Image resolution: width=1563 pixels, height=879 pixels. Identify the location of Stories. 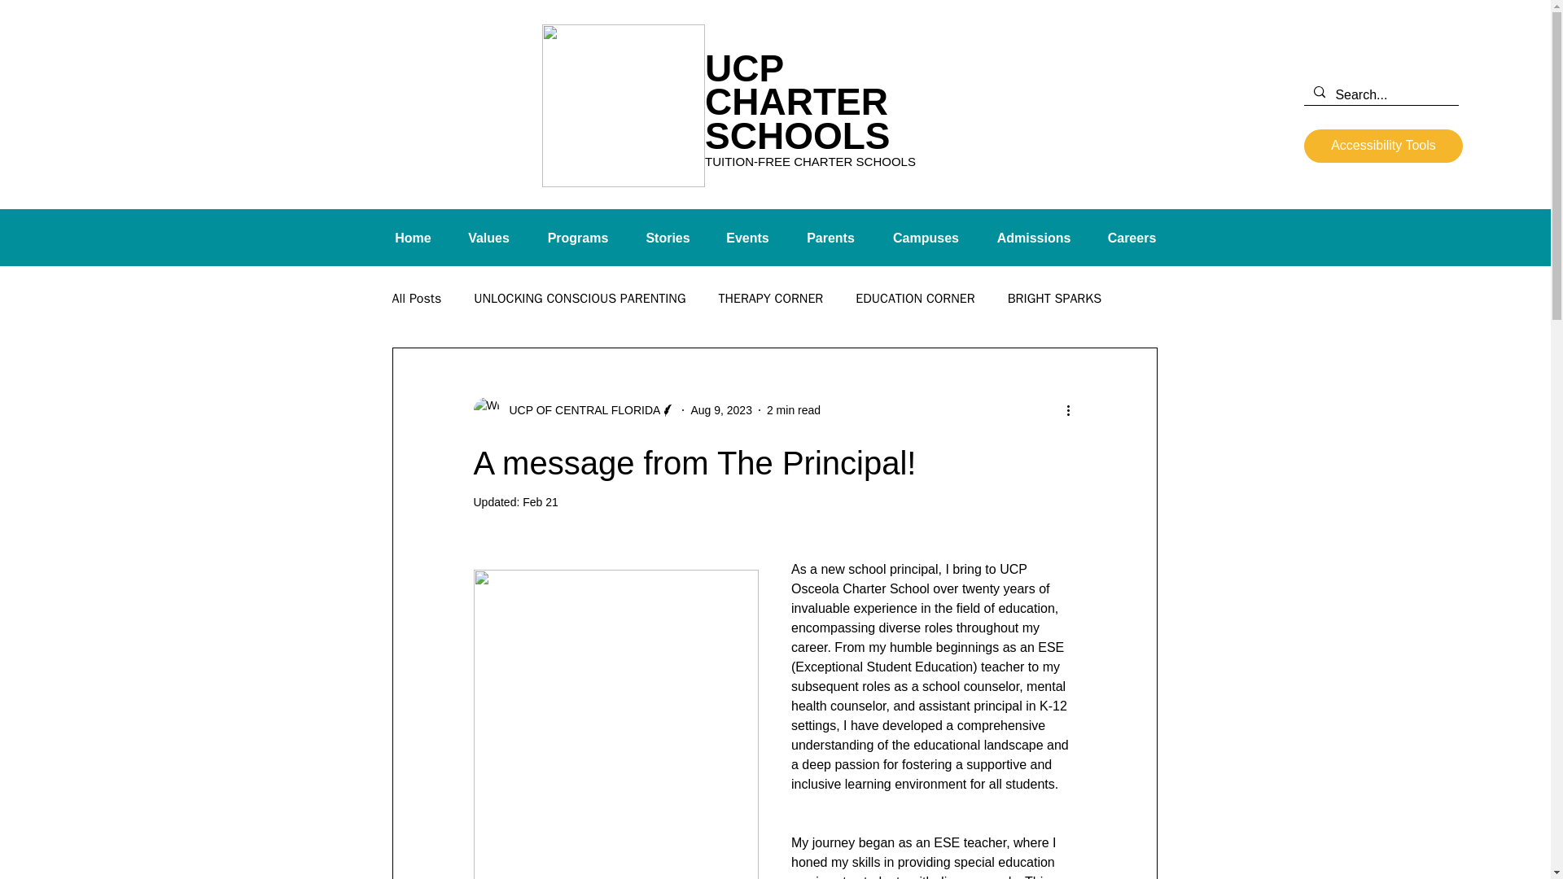
(668, 238).